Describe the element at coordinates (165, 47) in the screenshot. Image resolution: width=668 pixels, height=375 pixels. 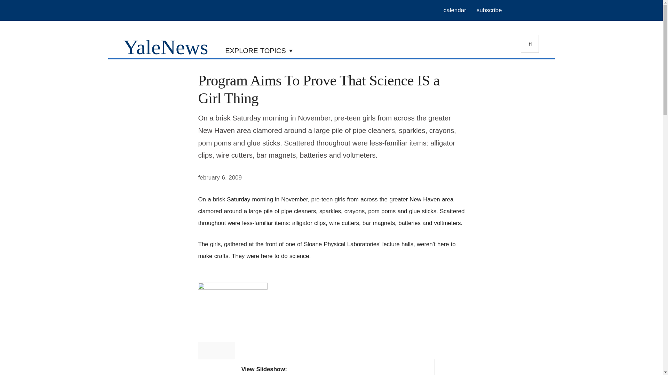
I see `YaleNews` at that location.